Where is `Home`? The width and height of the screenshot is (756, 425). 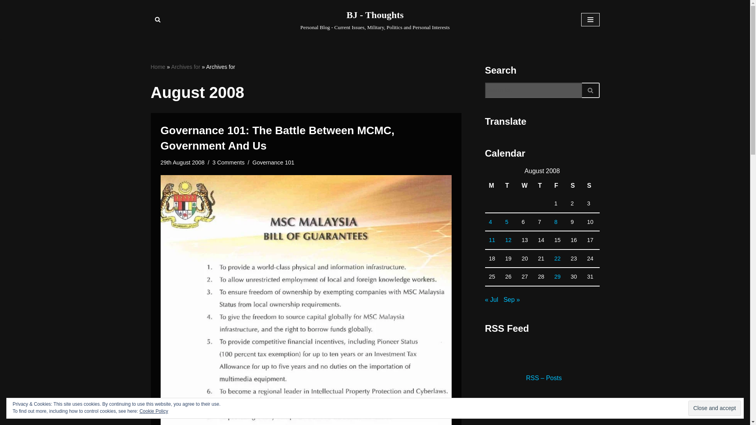 Home is located at coordinates (157, 67).